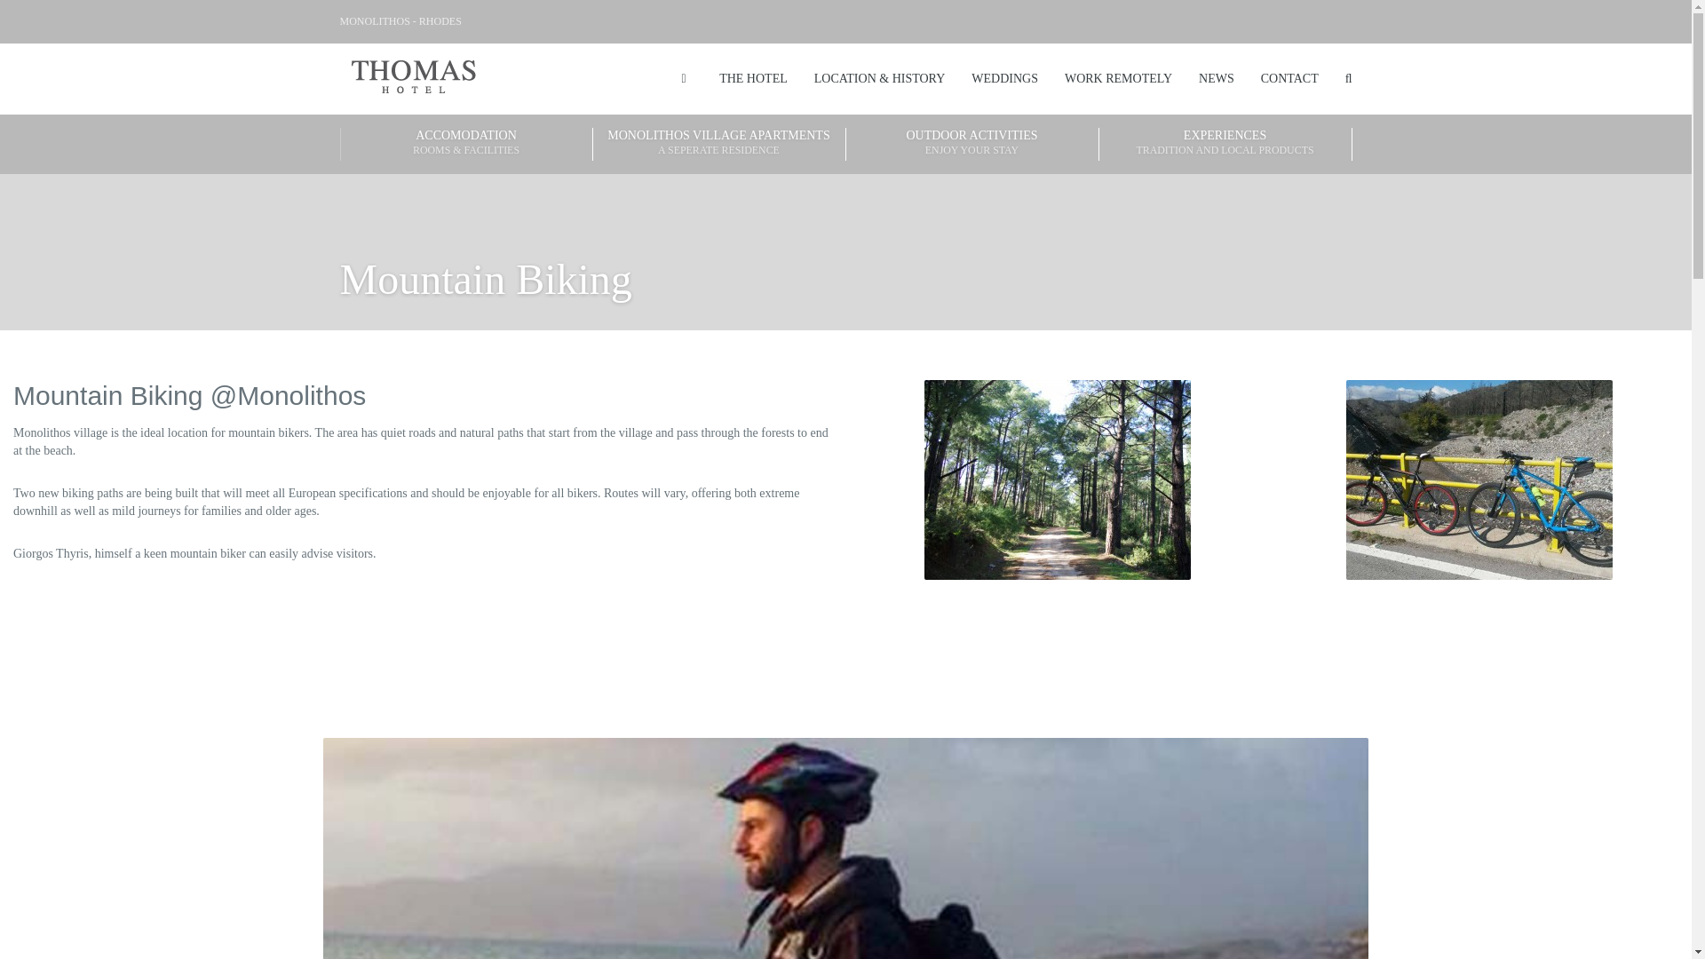 The image size is (1705, 959). What do you see at coordinates (1005, 78) in the screenshot?
I see `WORK REMOTELY` at bounding box center [1005, 78].